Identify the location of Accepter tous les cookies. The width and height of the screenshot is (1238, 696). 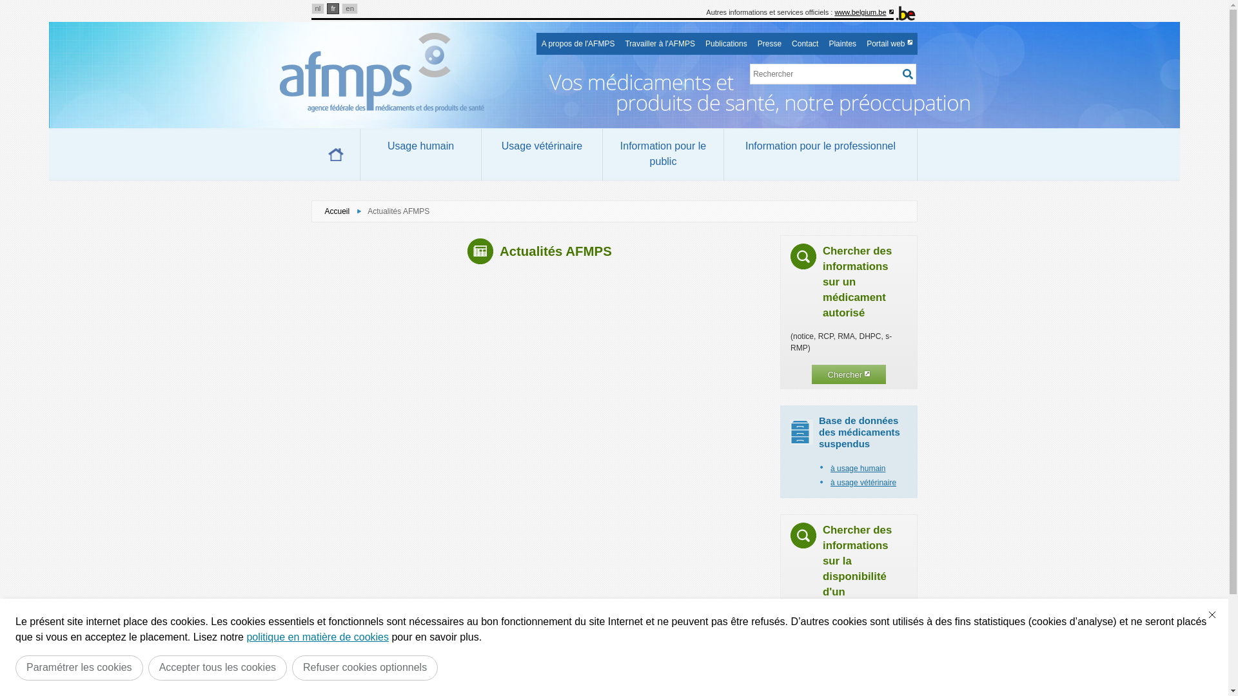
(218, 668).